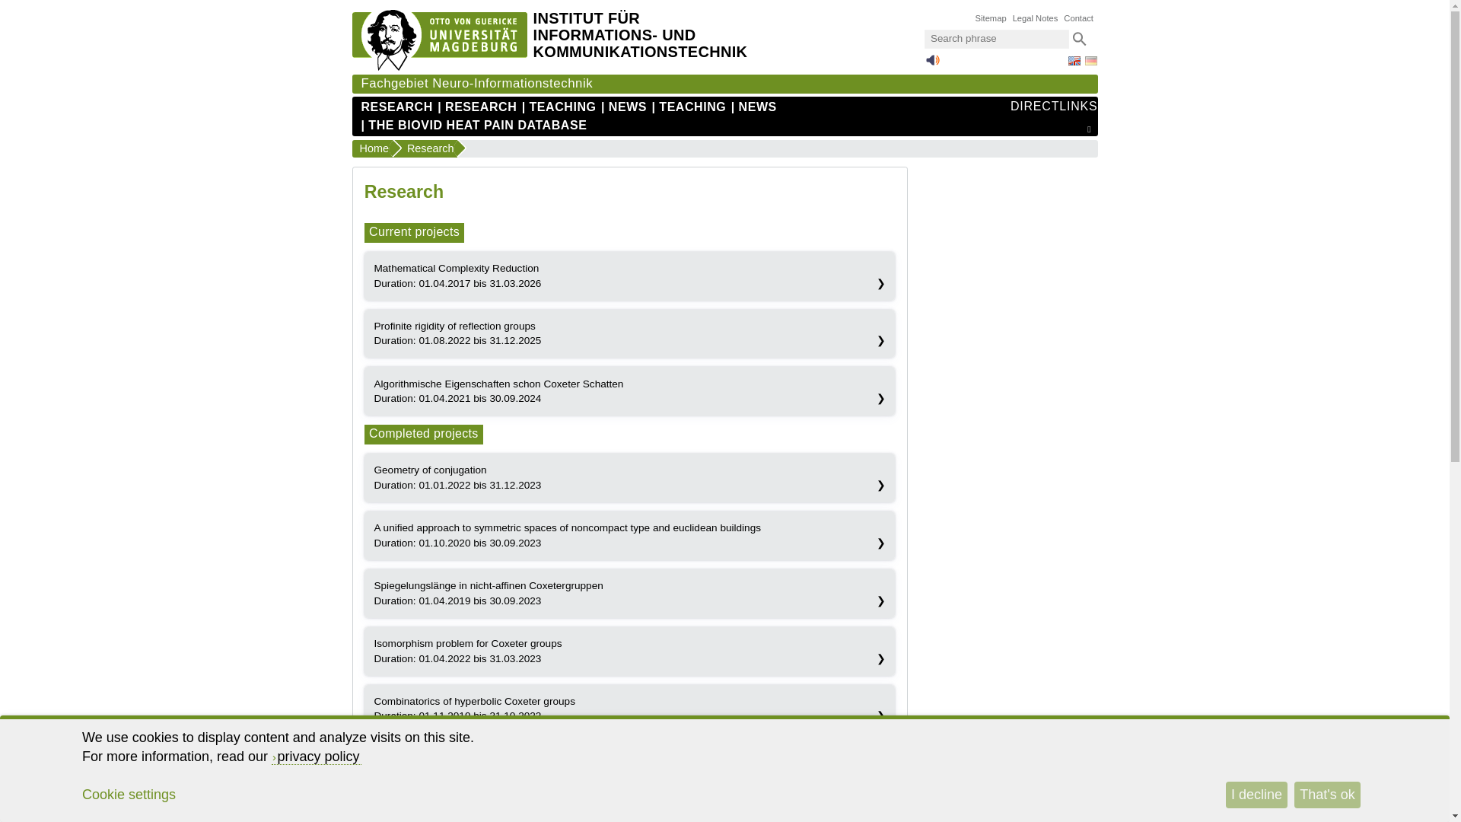 This screenshot has height=822, width=1461. I want to click on THE BIOVID HEAT PAIN DATABASE, so click(473, 126).